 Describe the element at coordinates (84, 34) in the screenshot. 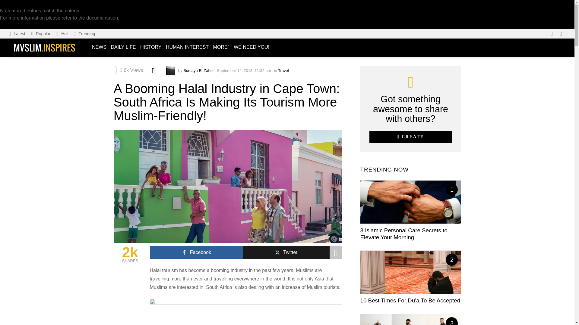

I see `Trending` at that location.